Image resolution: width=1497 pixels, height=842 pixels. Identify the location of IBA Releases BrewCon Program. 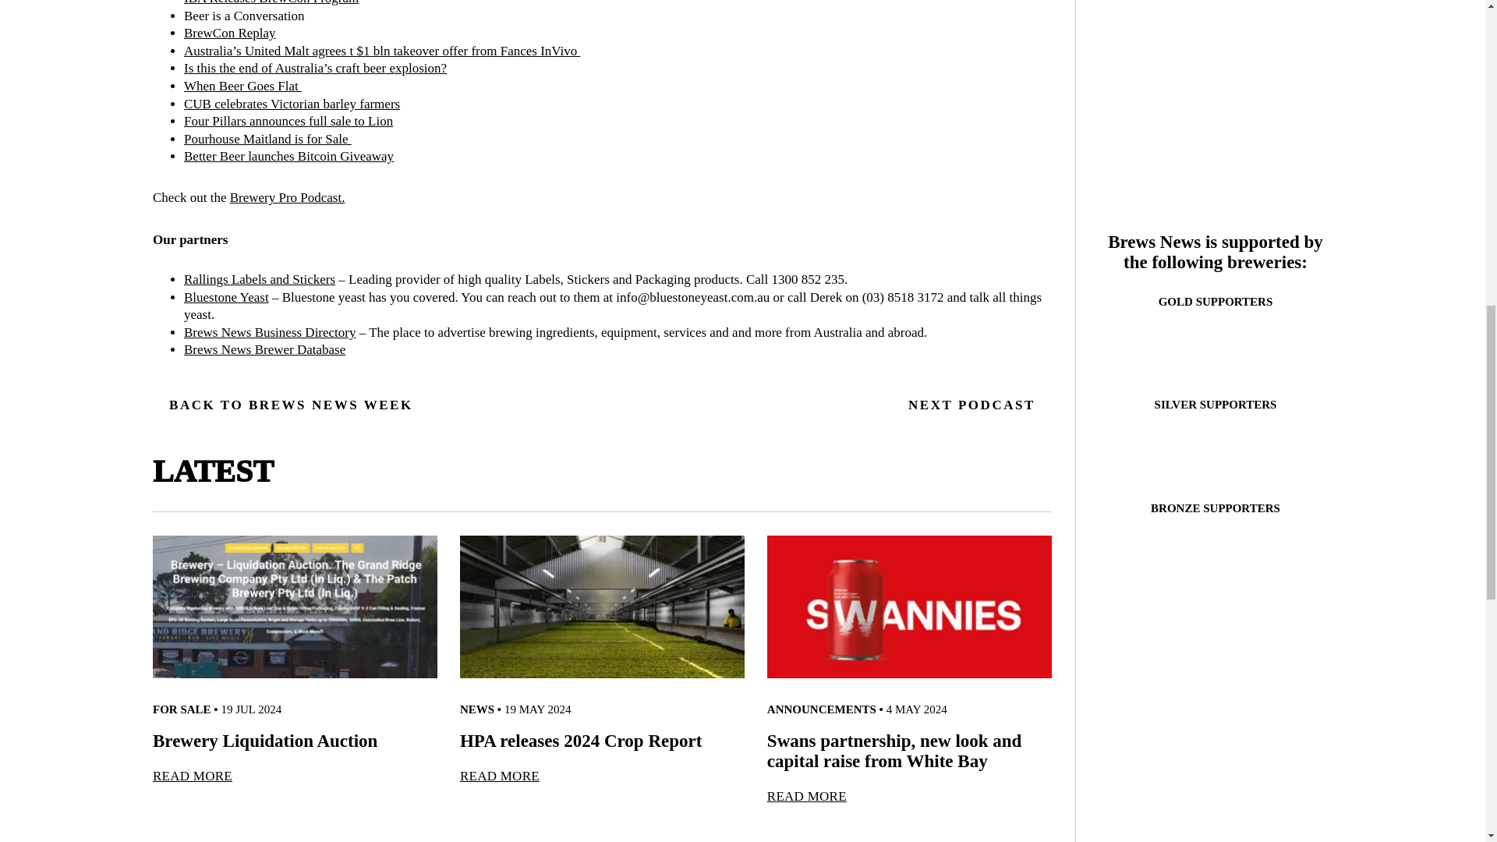
(271, 2).